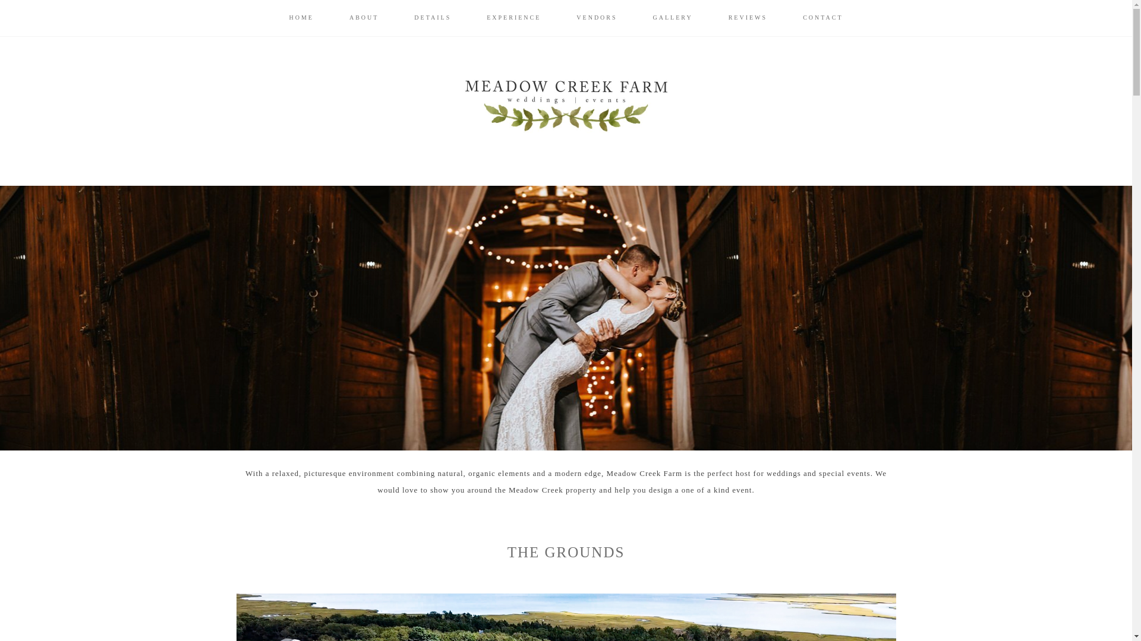  I want to click on GALLERY, so click(673, 18).